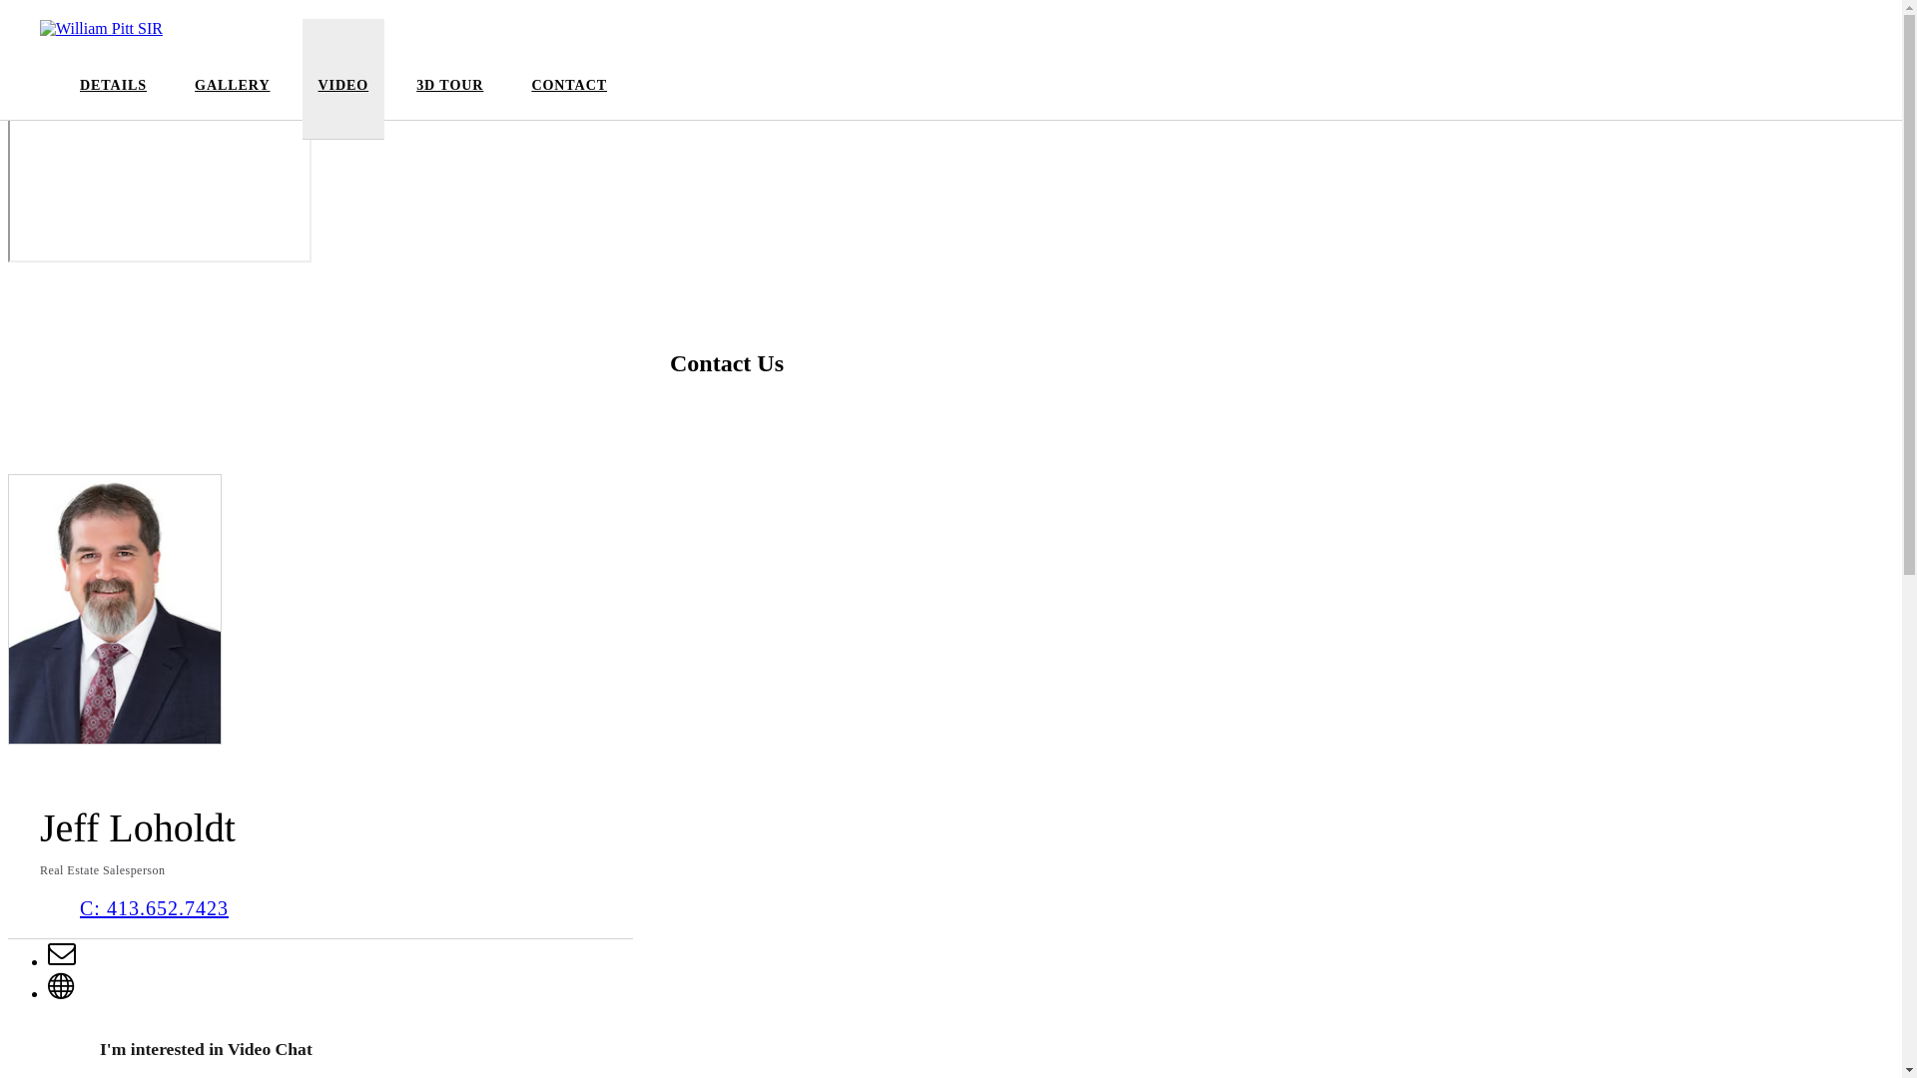  What do you see at coordinates (62, 962) in the screenshot?
I see `Email` at bounding box center [62, 962].